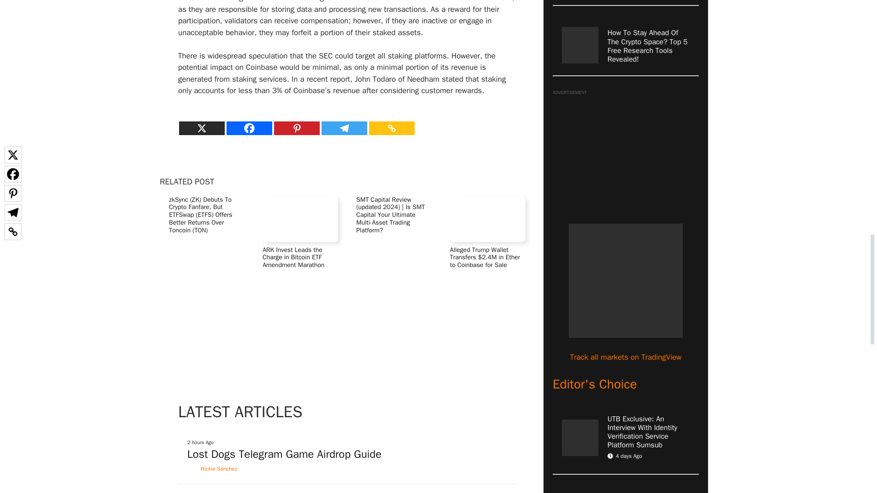 The image size is (877, 493). Describe the element at coordinates (392, 128) in the screenshot. I see `Copy Link` at that location.